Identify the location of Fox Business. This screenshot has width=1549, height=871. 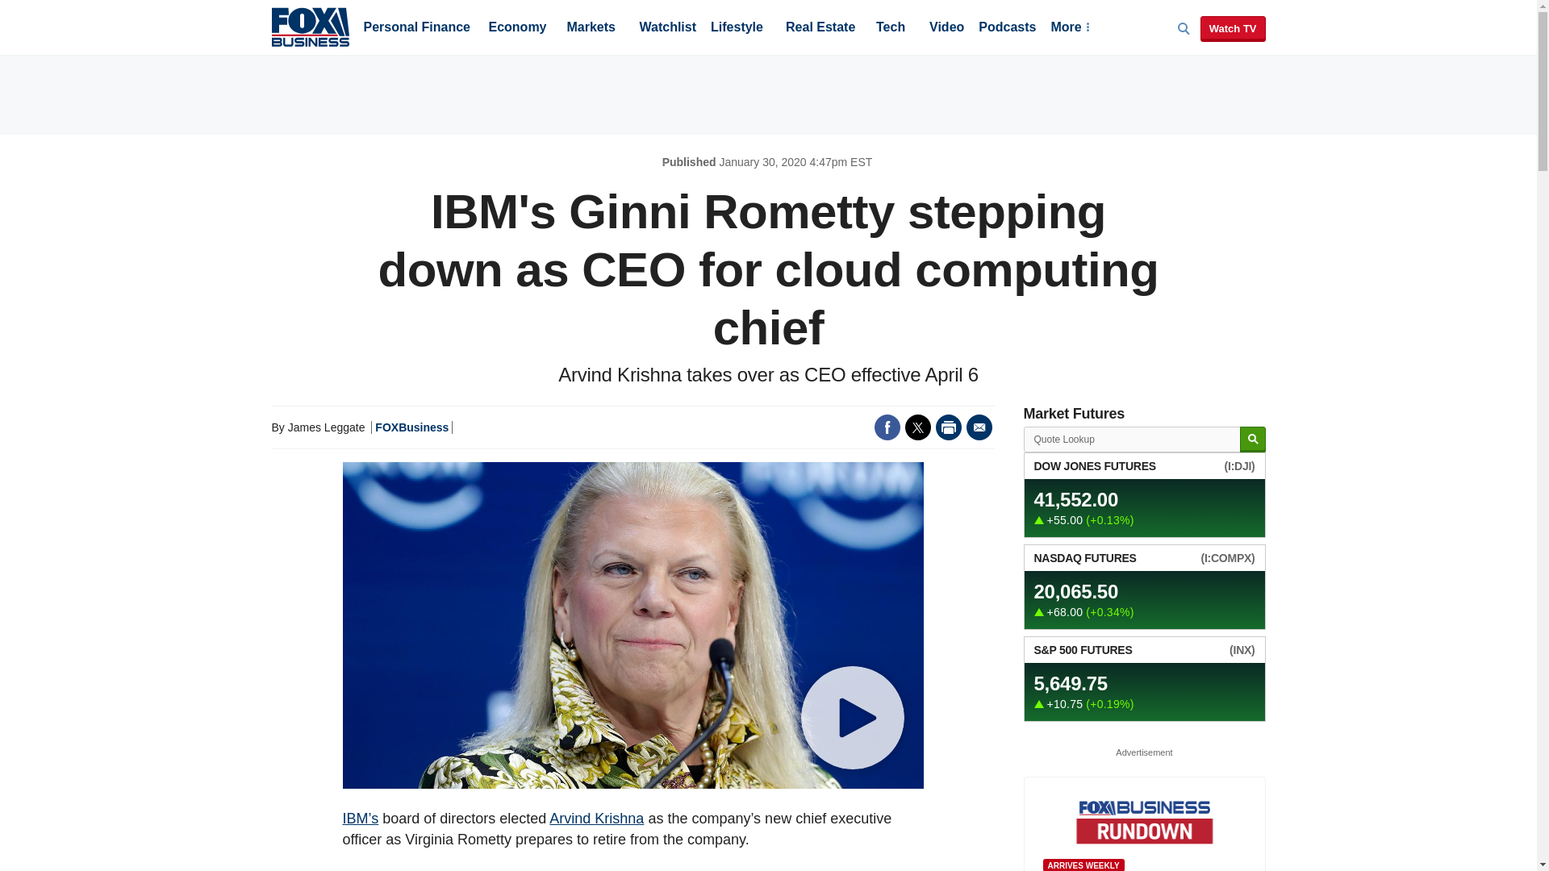
(310, 26).